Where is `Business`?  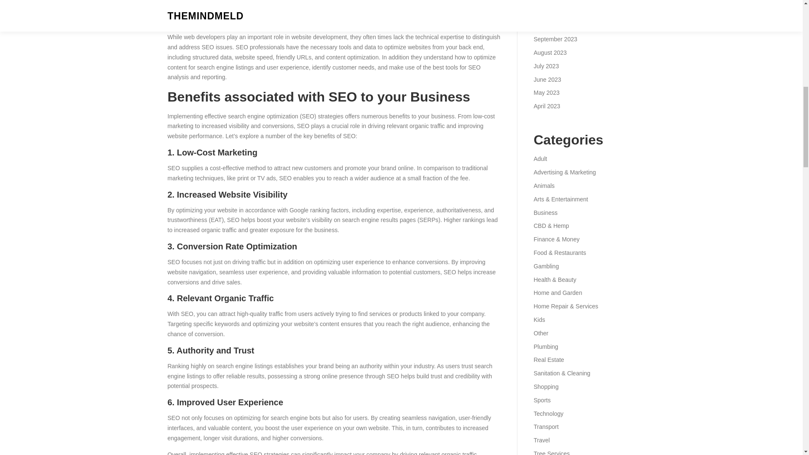
Business is located at coordinates (545, 212).